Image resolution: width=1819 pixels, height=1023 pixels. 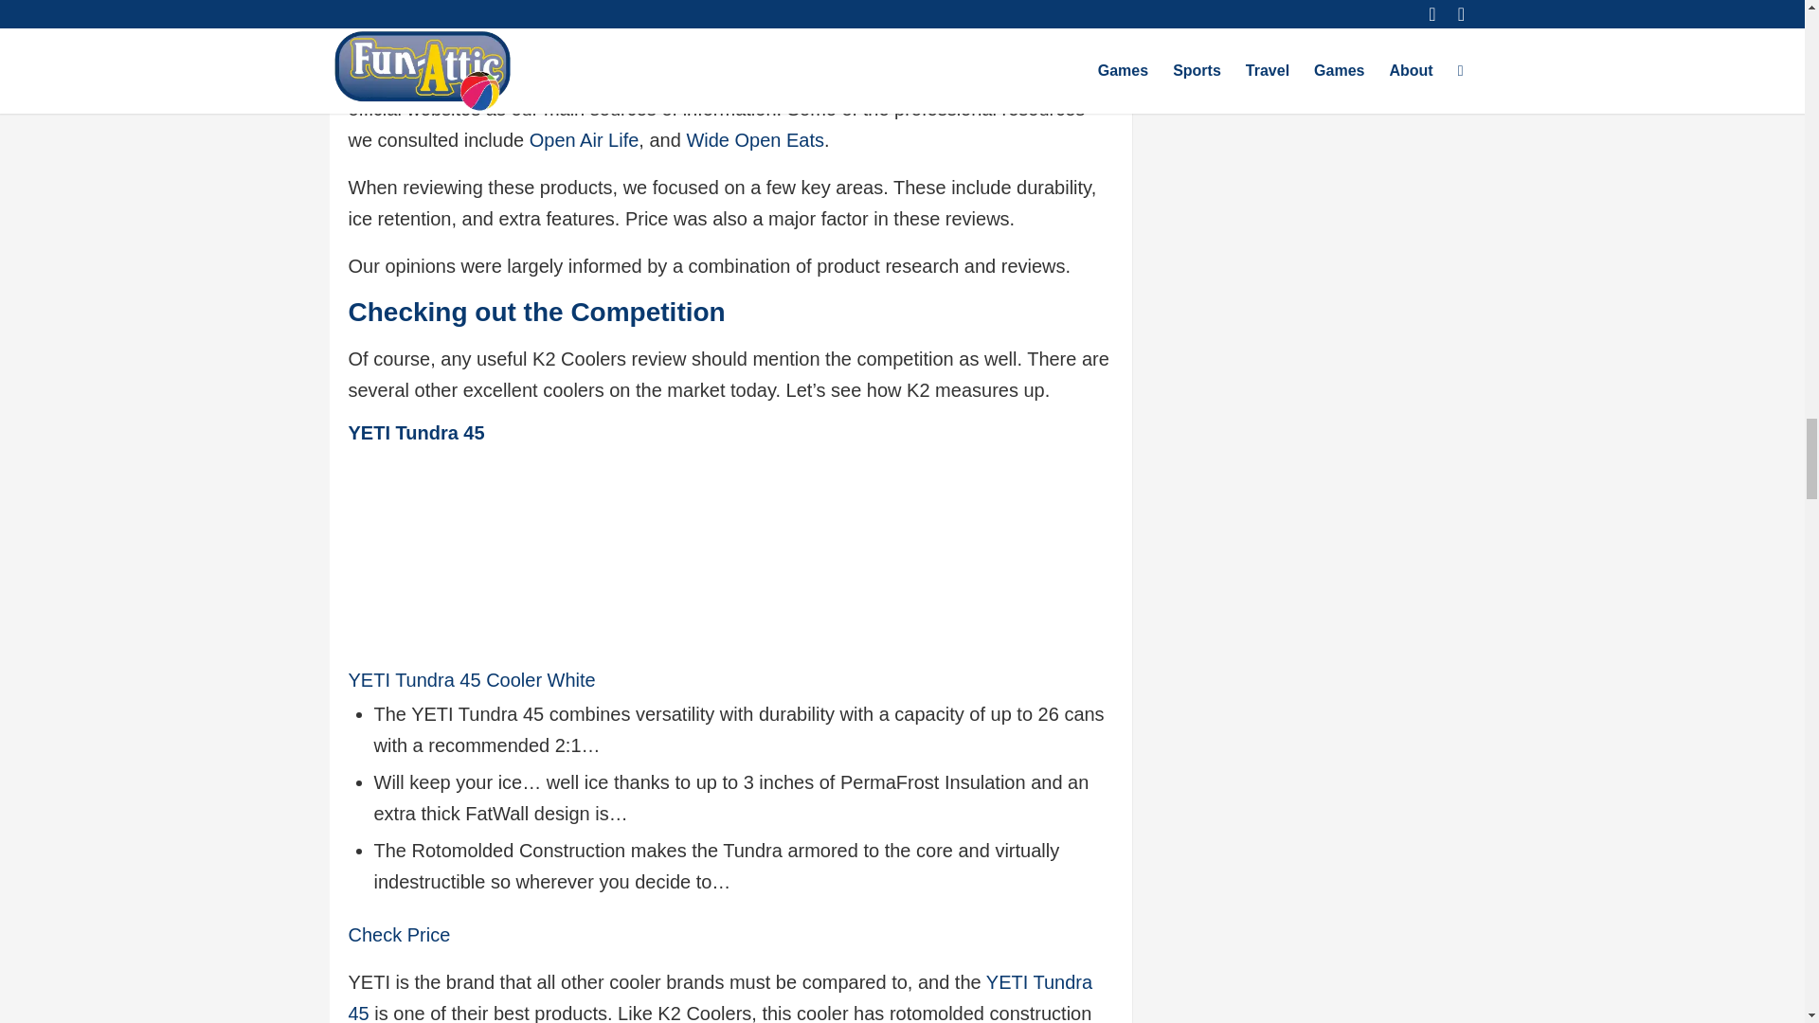 What do you see at coordinates (720, 997) in the screenshot?
I see `YETI Tundra 45` at bounding box center [720, 997].